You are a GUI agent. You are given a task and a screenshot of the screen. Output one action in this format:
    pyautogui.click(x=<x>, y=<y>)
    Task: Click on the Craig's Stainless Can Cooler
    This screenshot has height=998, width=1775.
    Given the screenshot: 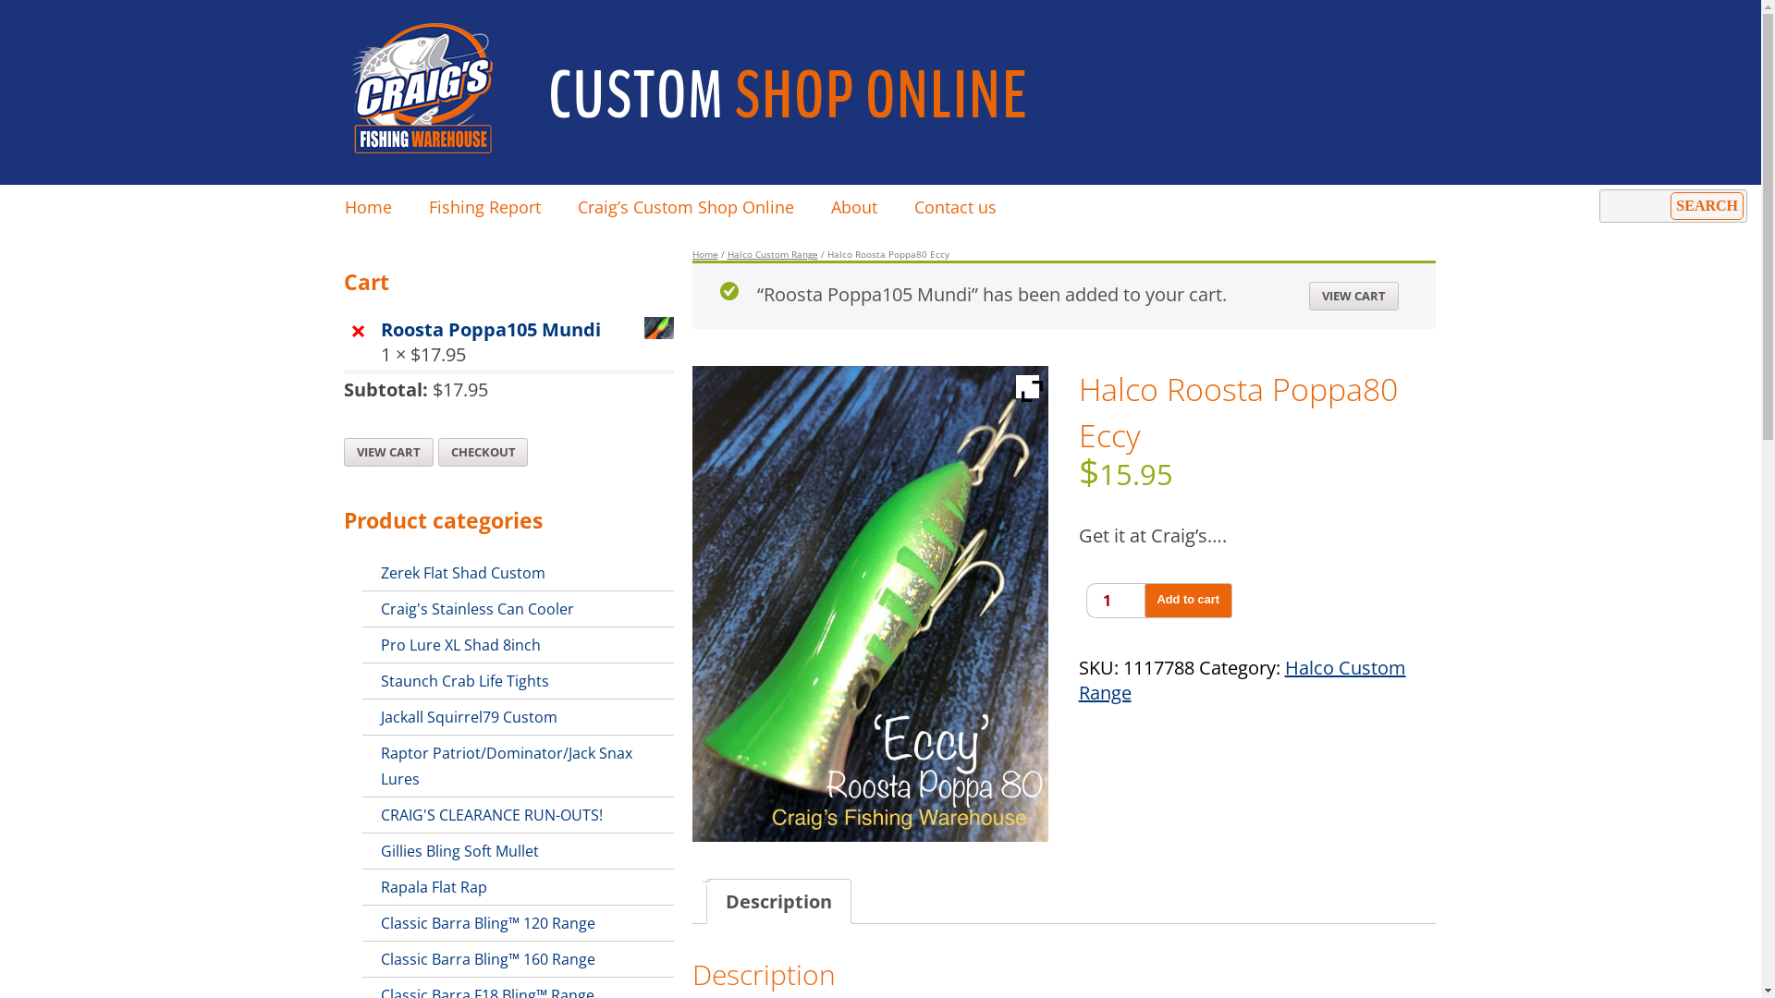 What is the action you would take?
    pyautogui.click(x=518, y=610)
    